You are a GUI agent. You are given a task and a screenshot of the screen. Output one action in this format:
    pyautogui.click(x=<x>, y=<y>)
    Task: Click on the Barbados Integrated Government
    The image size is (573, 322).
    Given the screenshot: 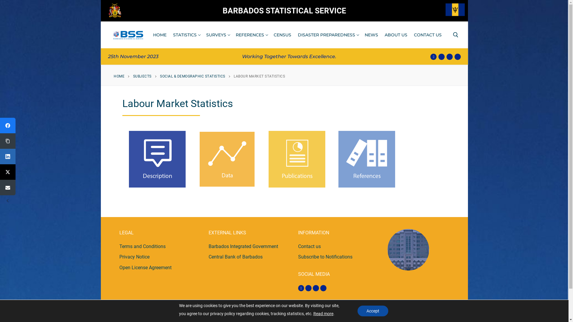 What is the action you would take?
    pyautogui.click(x=244, y=246)
    